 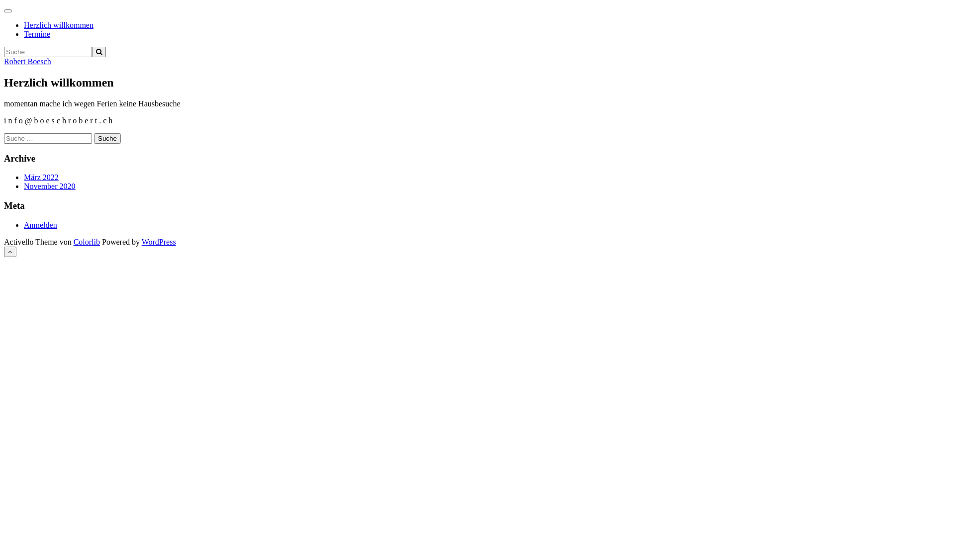 I want to click on Navigation ein-/ausschalten, so click(x=8, y=11).